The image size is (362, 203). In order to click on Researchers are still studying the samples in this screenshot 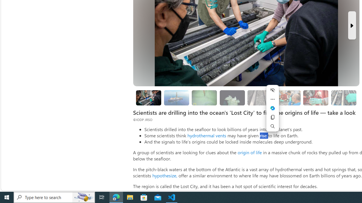, I will do `click(343, 98)`.